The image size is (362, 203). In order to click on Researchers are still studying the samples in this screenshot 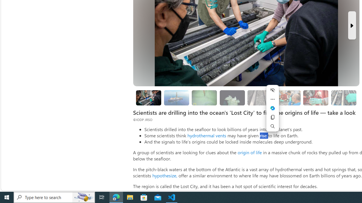, I will do `click(343, 98)`.